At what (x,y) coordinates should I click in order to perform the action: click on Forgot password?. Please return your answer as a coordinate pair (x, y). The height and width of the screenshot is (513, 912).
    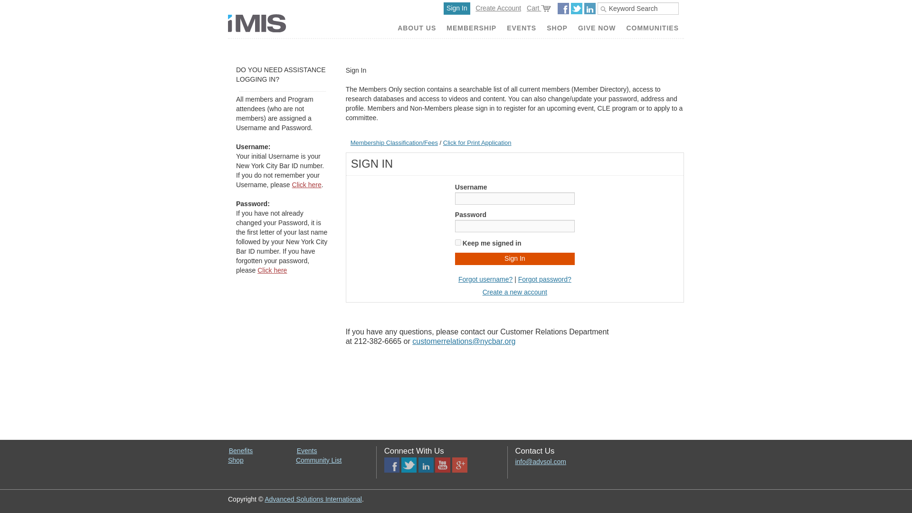
    Looking at the image, I should click on (544, 279).